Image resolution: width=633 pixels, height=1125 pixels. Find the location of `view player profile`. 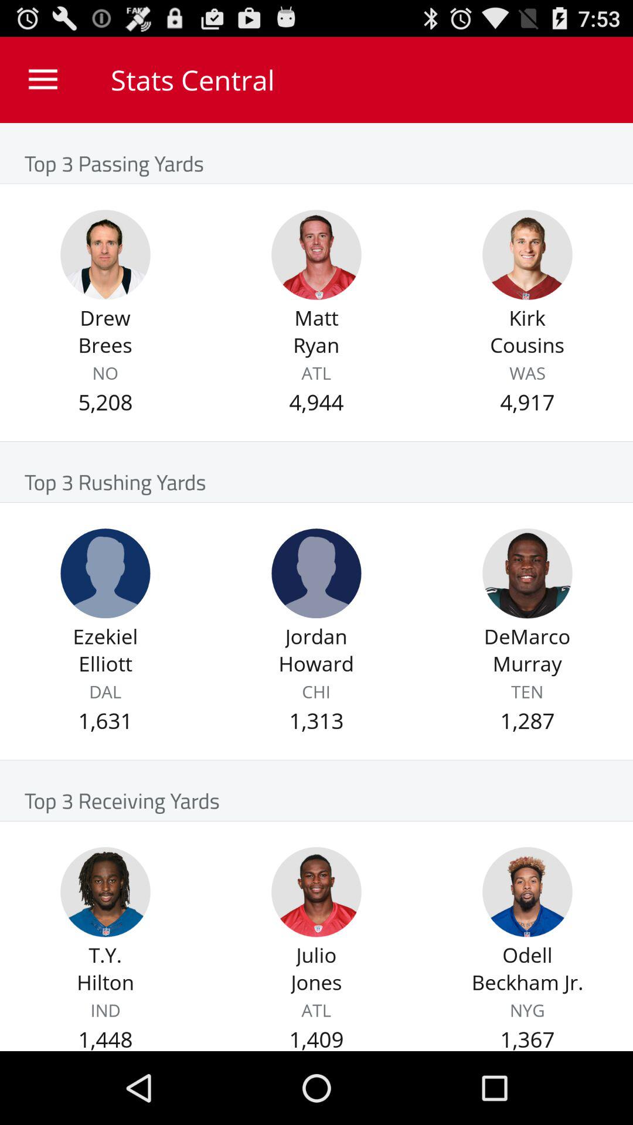

view player profile is located at coordinates (316, 573).